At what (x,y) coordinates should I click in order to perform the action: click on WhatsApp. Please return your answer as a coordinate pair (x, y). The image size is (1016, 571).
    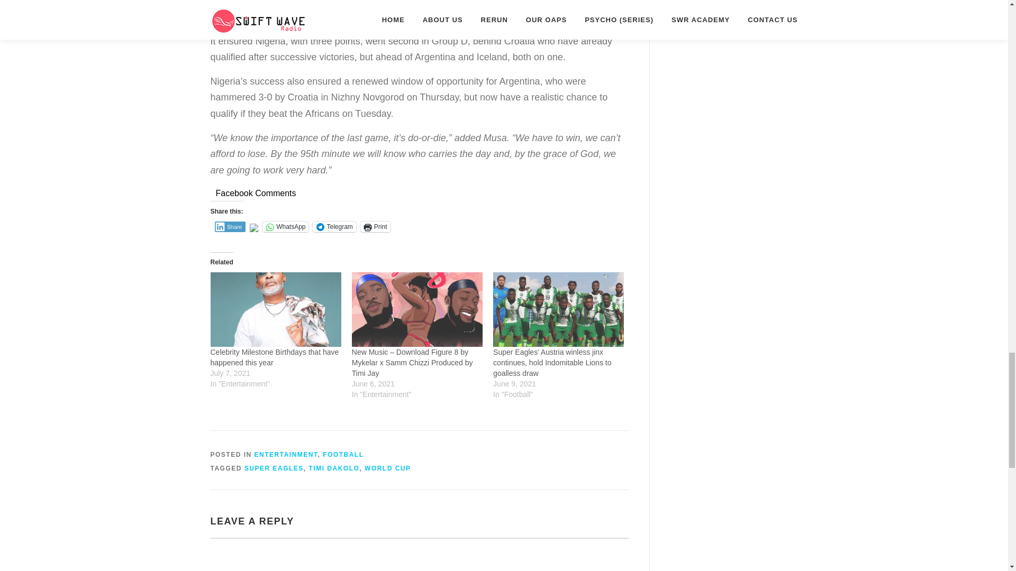
    Looking at the image, I should click on (285, 226).